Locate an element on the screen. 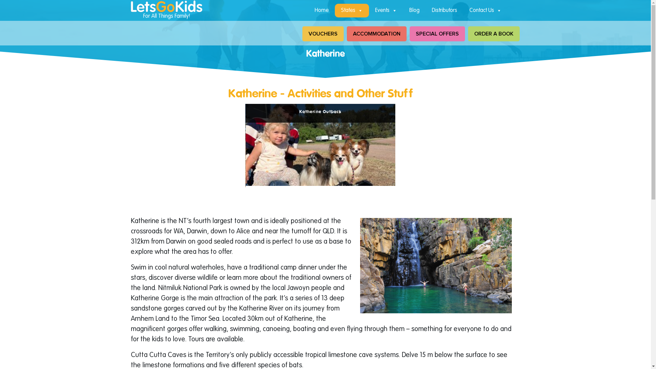 The height and width of the screenshot is (369, 656). Katherine Outback is located at coordinates (171, 146).